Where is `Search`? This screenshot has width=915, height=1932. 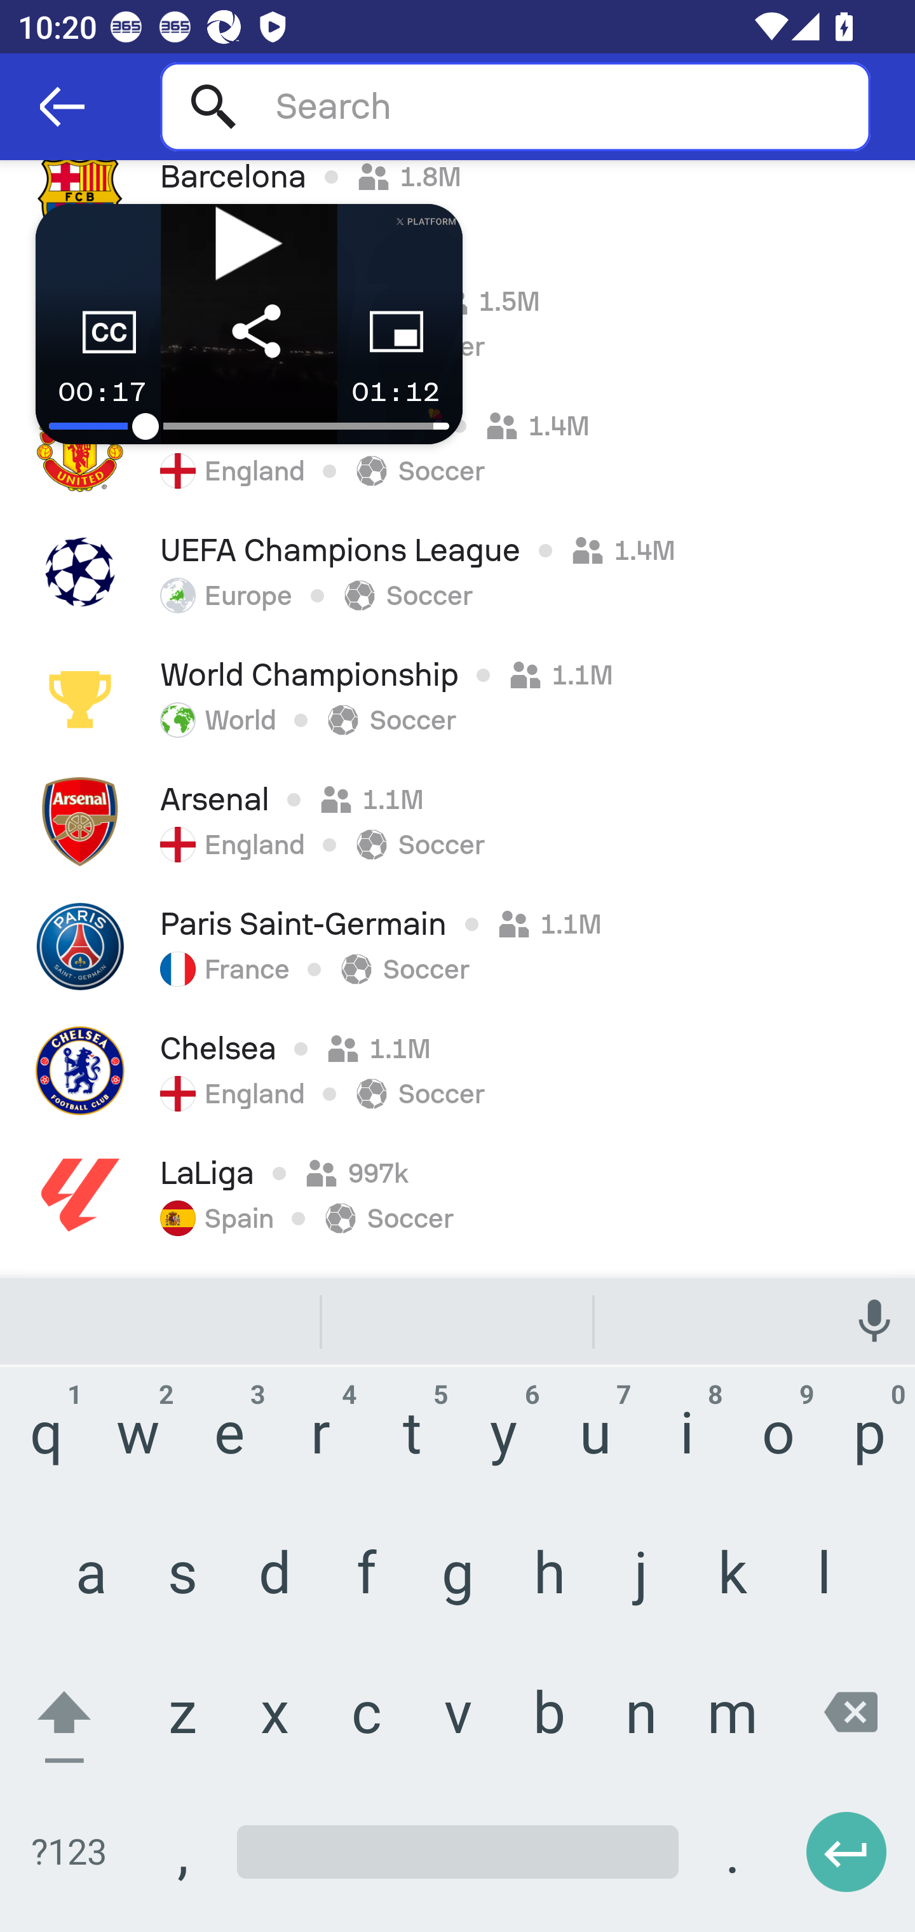 Search is located at coordinates (515, 106).